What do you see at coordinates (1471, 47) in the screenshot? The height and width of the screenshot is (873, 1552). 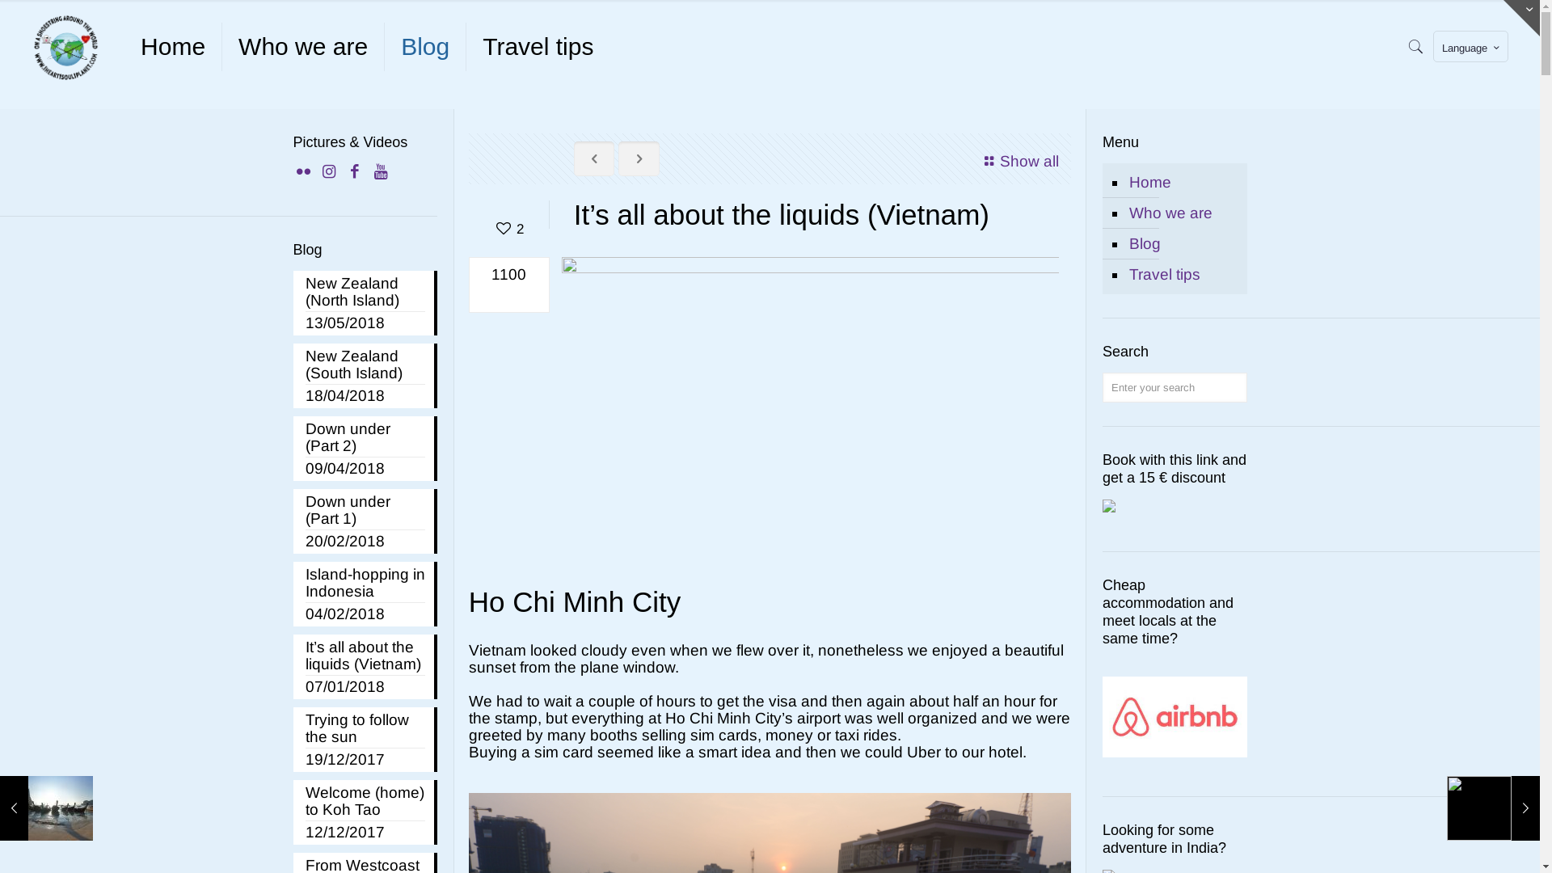 I see `Language` at bounding box center [1471, 47].